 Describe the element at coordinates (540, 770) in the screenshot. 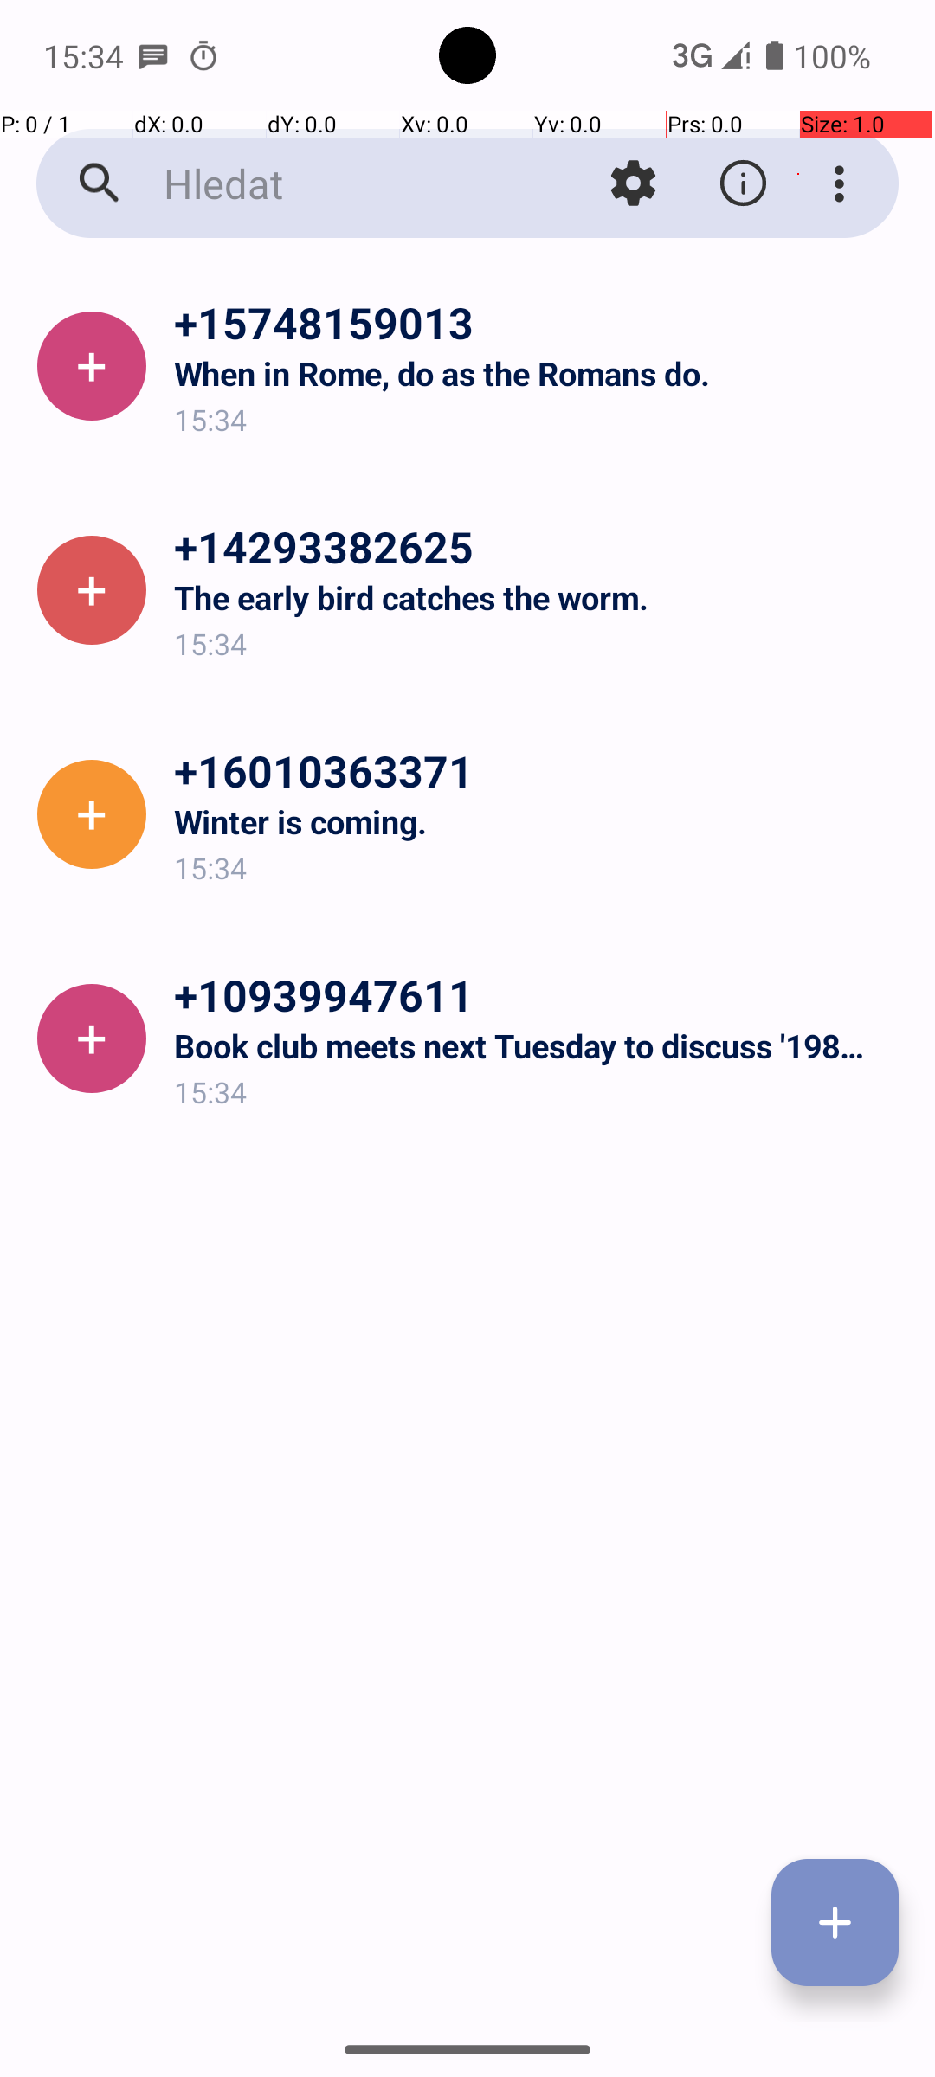

I see `+16010363371` at that location.